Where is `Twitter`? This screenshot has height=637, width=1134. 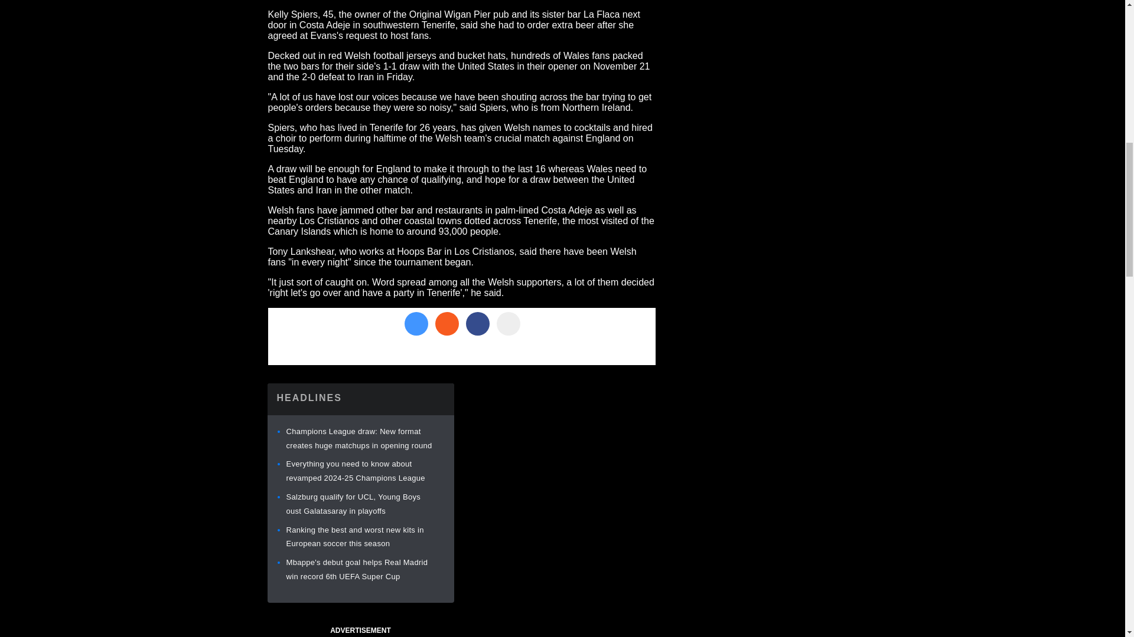 Twitter is located at coordinates (415, 324).